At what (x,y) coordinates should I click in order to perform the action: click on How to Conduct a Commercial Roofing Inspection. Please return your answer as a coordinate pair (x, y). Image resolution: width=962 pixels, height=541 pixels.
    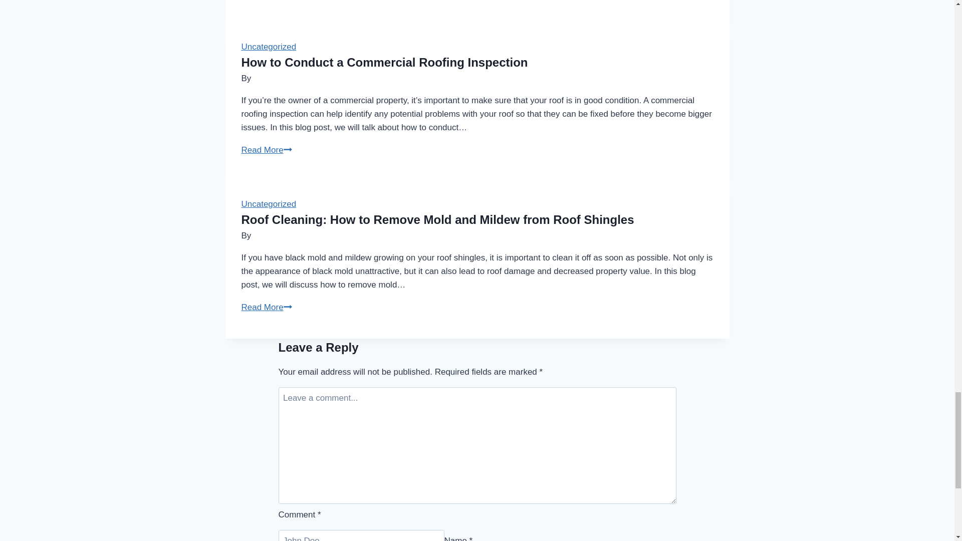
    Looking at the image, I should click on (269, 204).